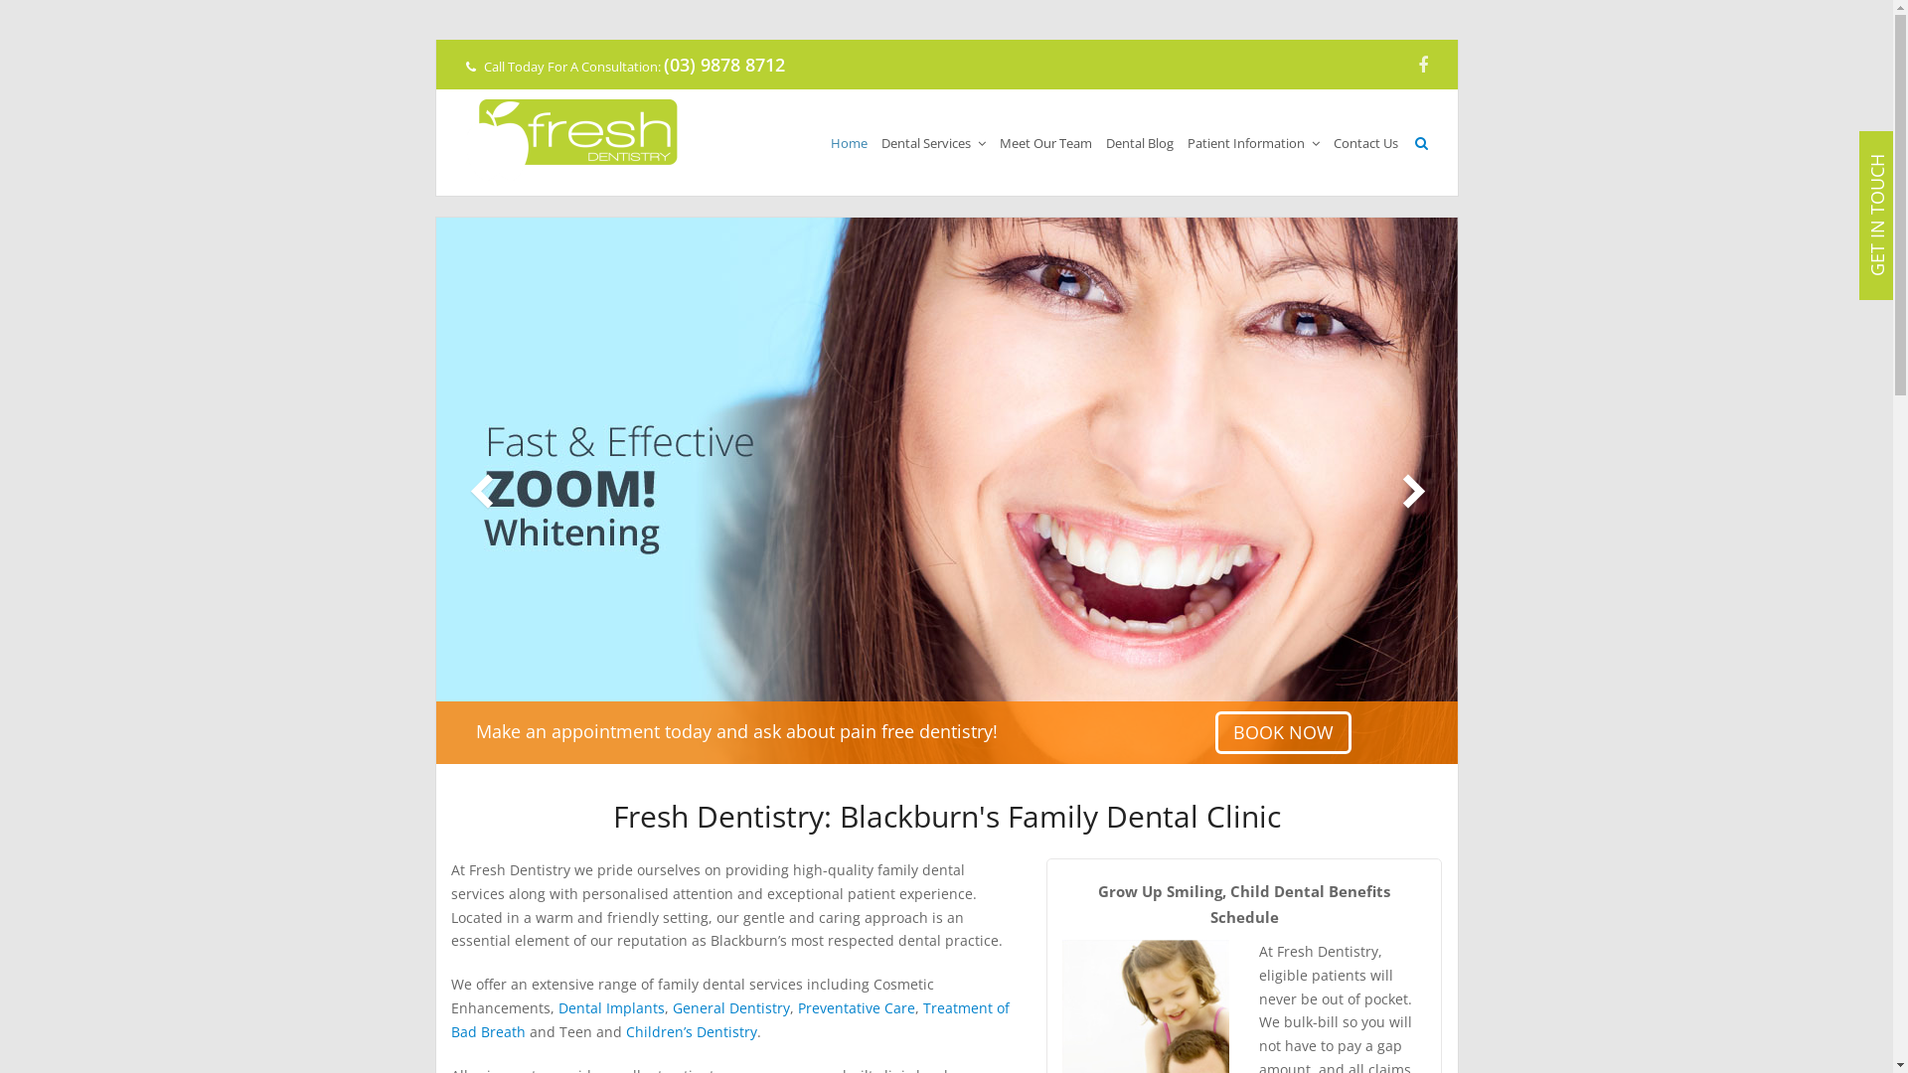 This screenshot has height=1073, width=1908. I want to click on Fresh Dentistry, so click(570, 140).